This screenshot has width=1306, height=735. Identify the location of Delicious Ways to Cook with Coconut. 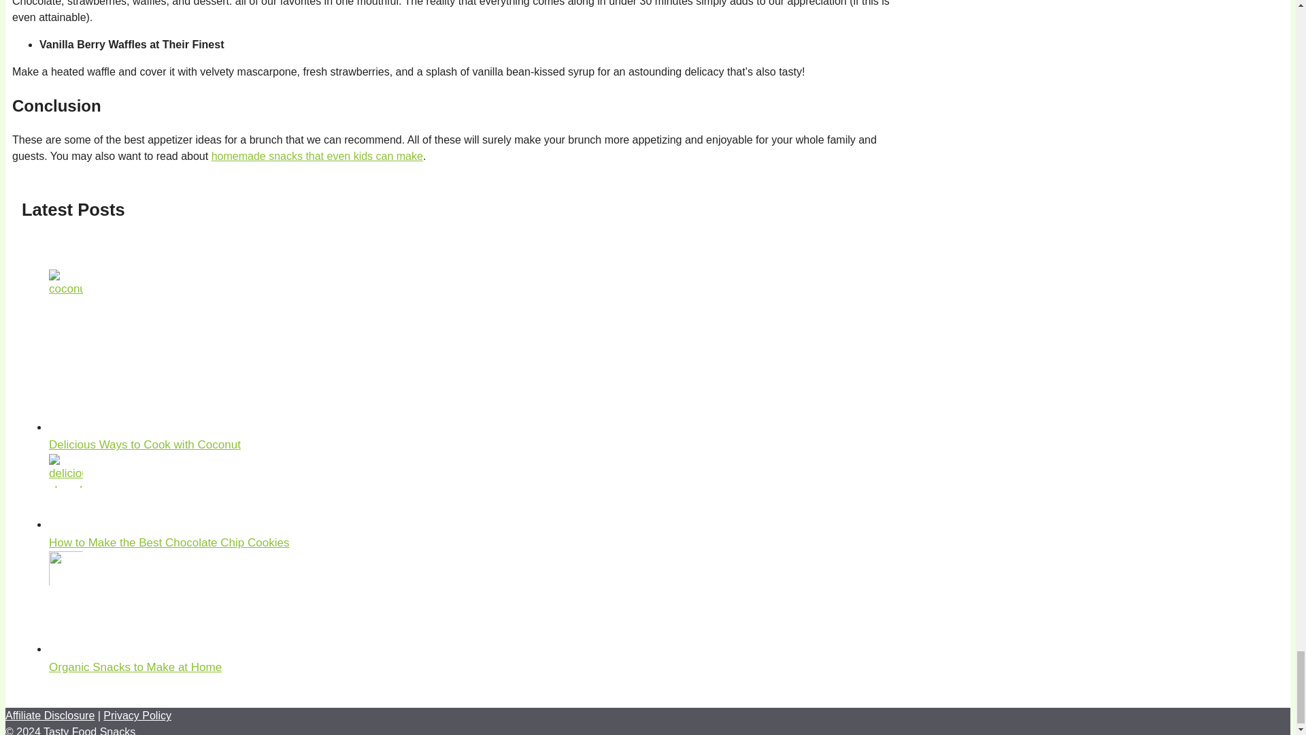
(144, 444).